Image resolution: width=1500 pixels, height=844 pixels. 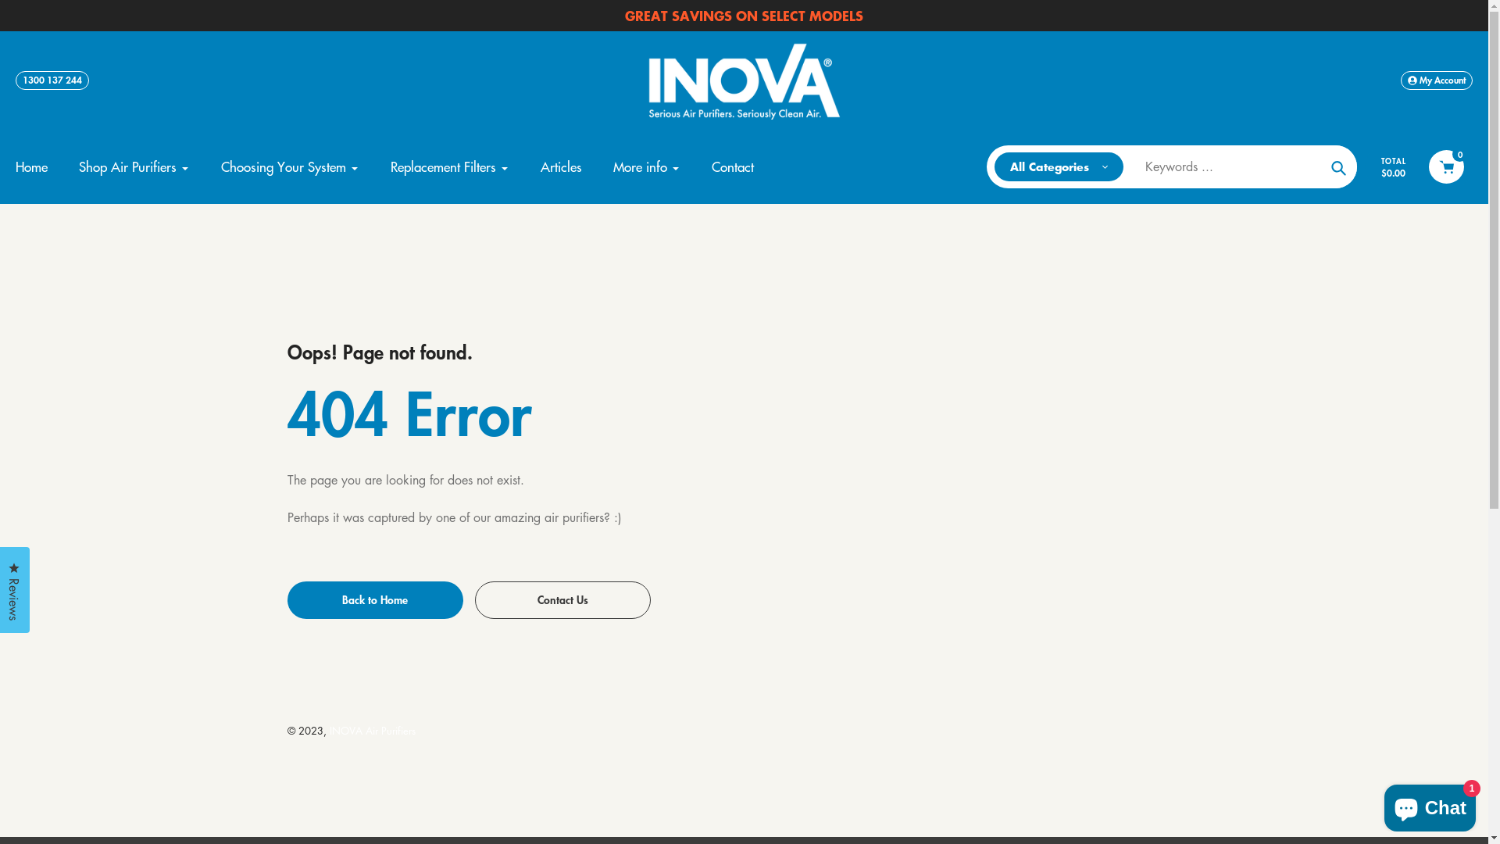 What do you see at coordinates (647, 167) in the screenshot?
I see `More info` at bounding box center [647, 167].